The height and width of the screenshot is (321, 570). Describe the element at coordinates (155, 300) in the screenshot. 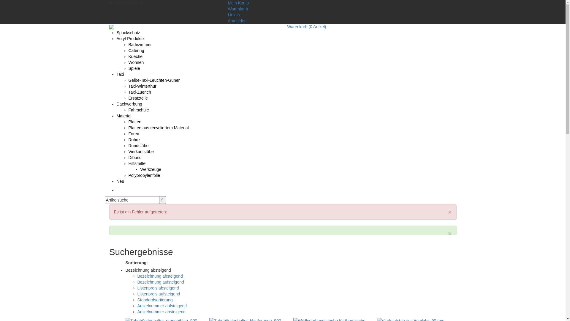

I see `Standardsortierung` at that location.